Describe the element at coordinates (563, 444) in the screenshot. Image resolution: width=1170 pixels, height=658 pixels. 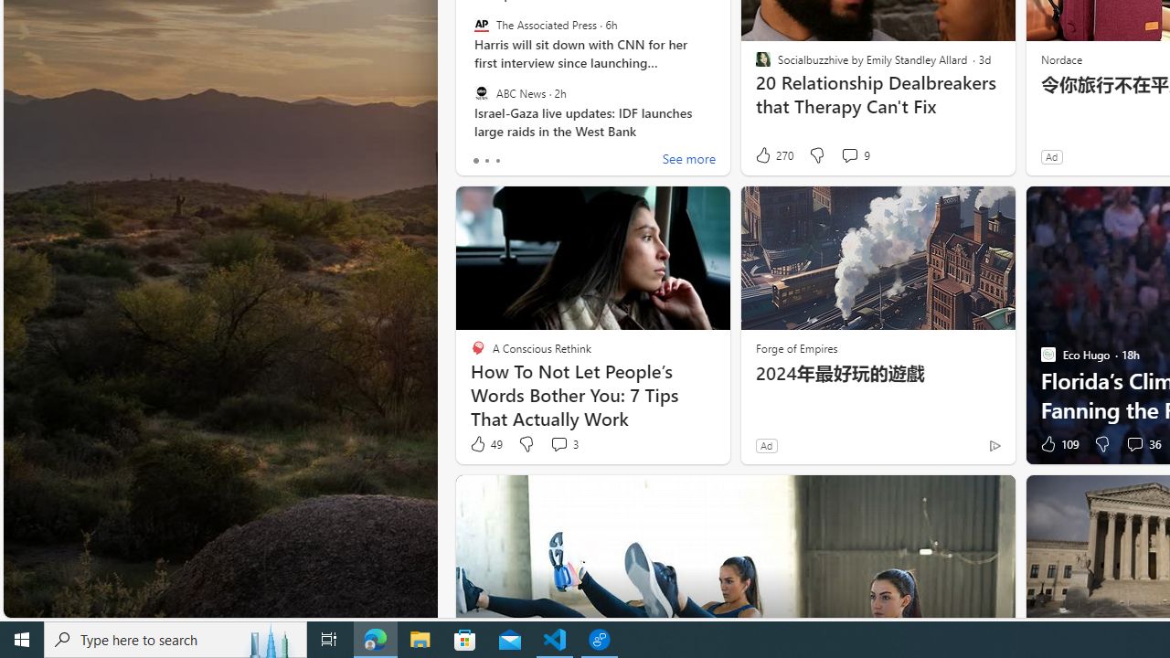
I see `View comments 3 Comment` at that location.